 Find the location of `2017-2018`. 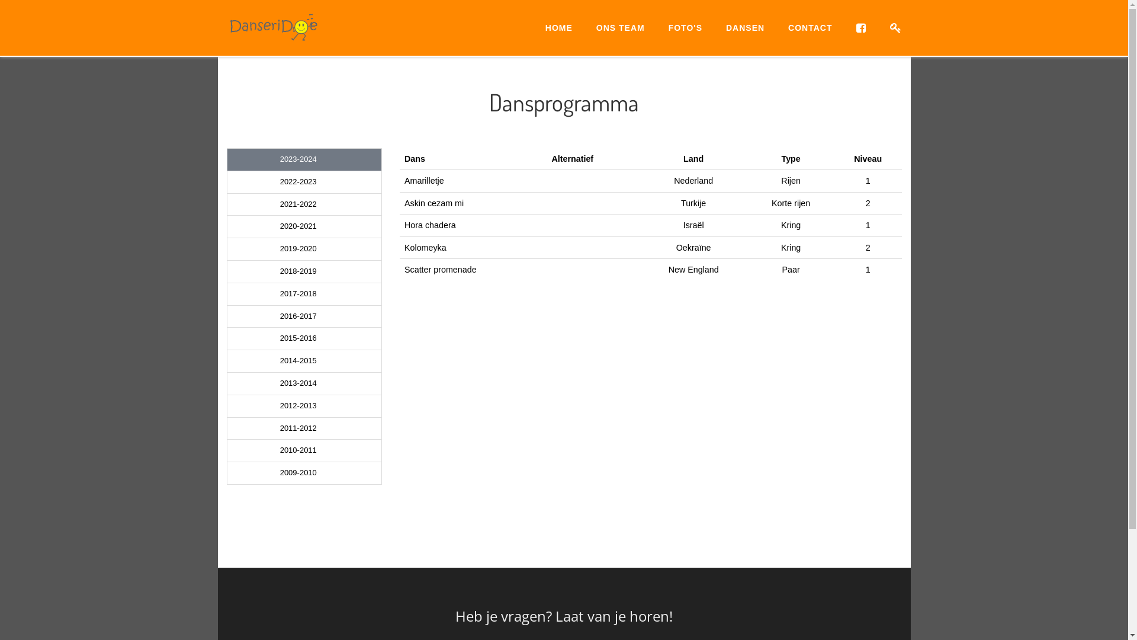

2017-2018 is located at coordinates (304, 294).